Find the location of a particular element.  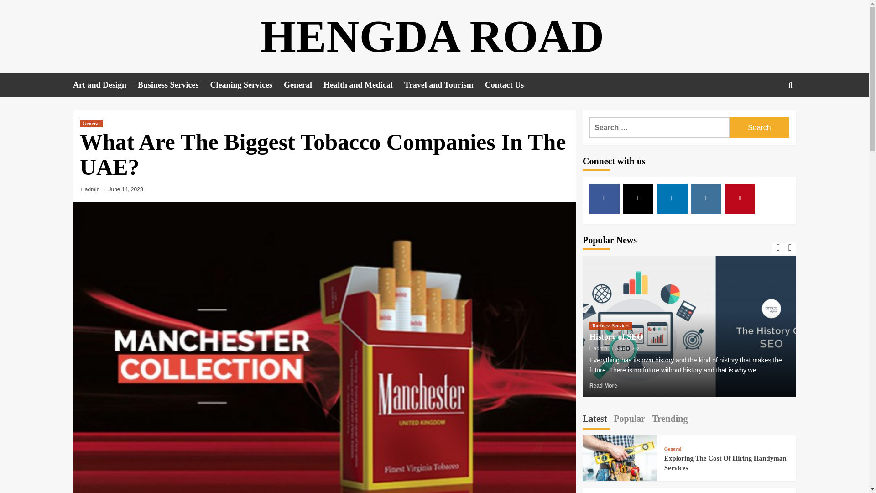

Travel and Tourism is located at coordinates (444, 85).